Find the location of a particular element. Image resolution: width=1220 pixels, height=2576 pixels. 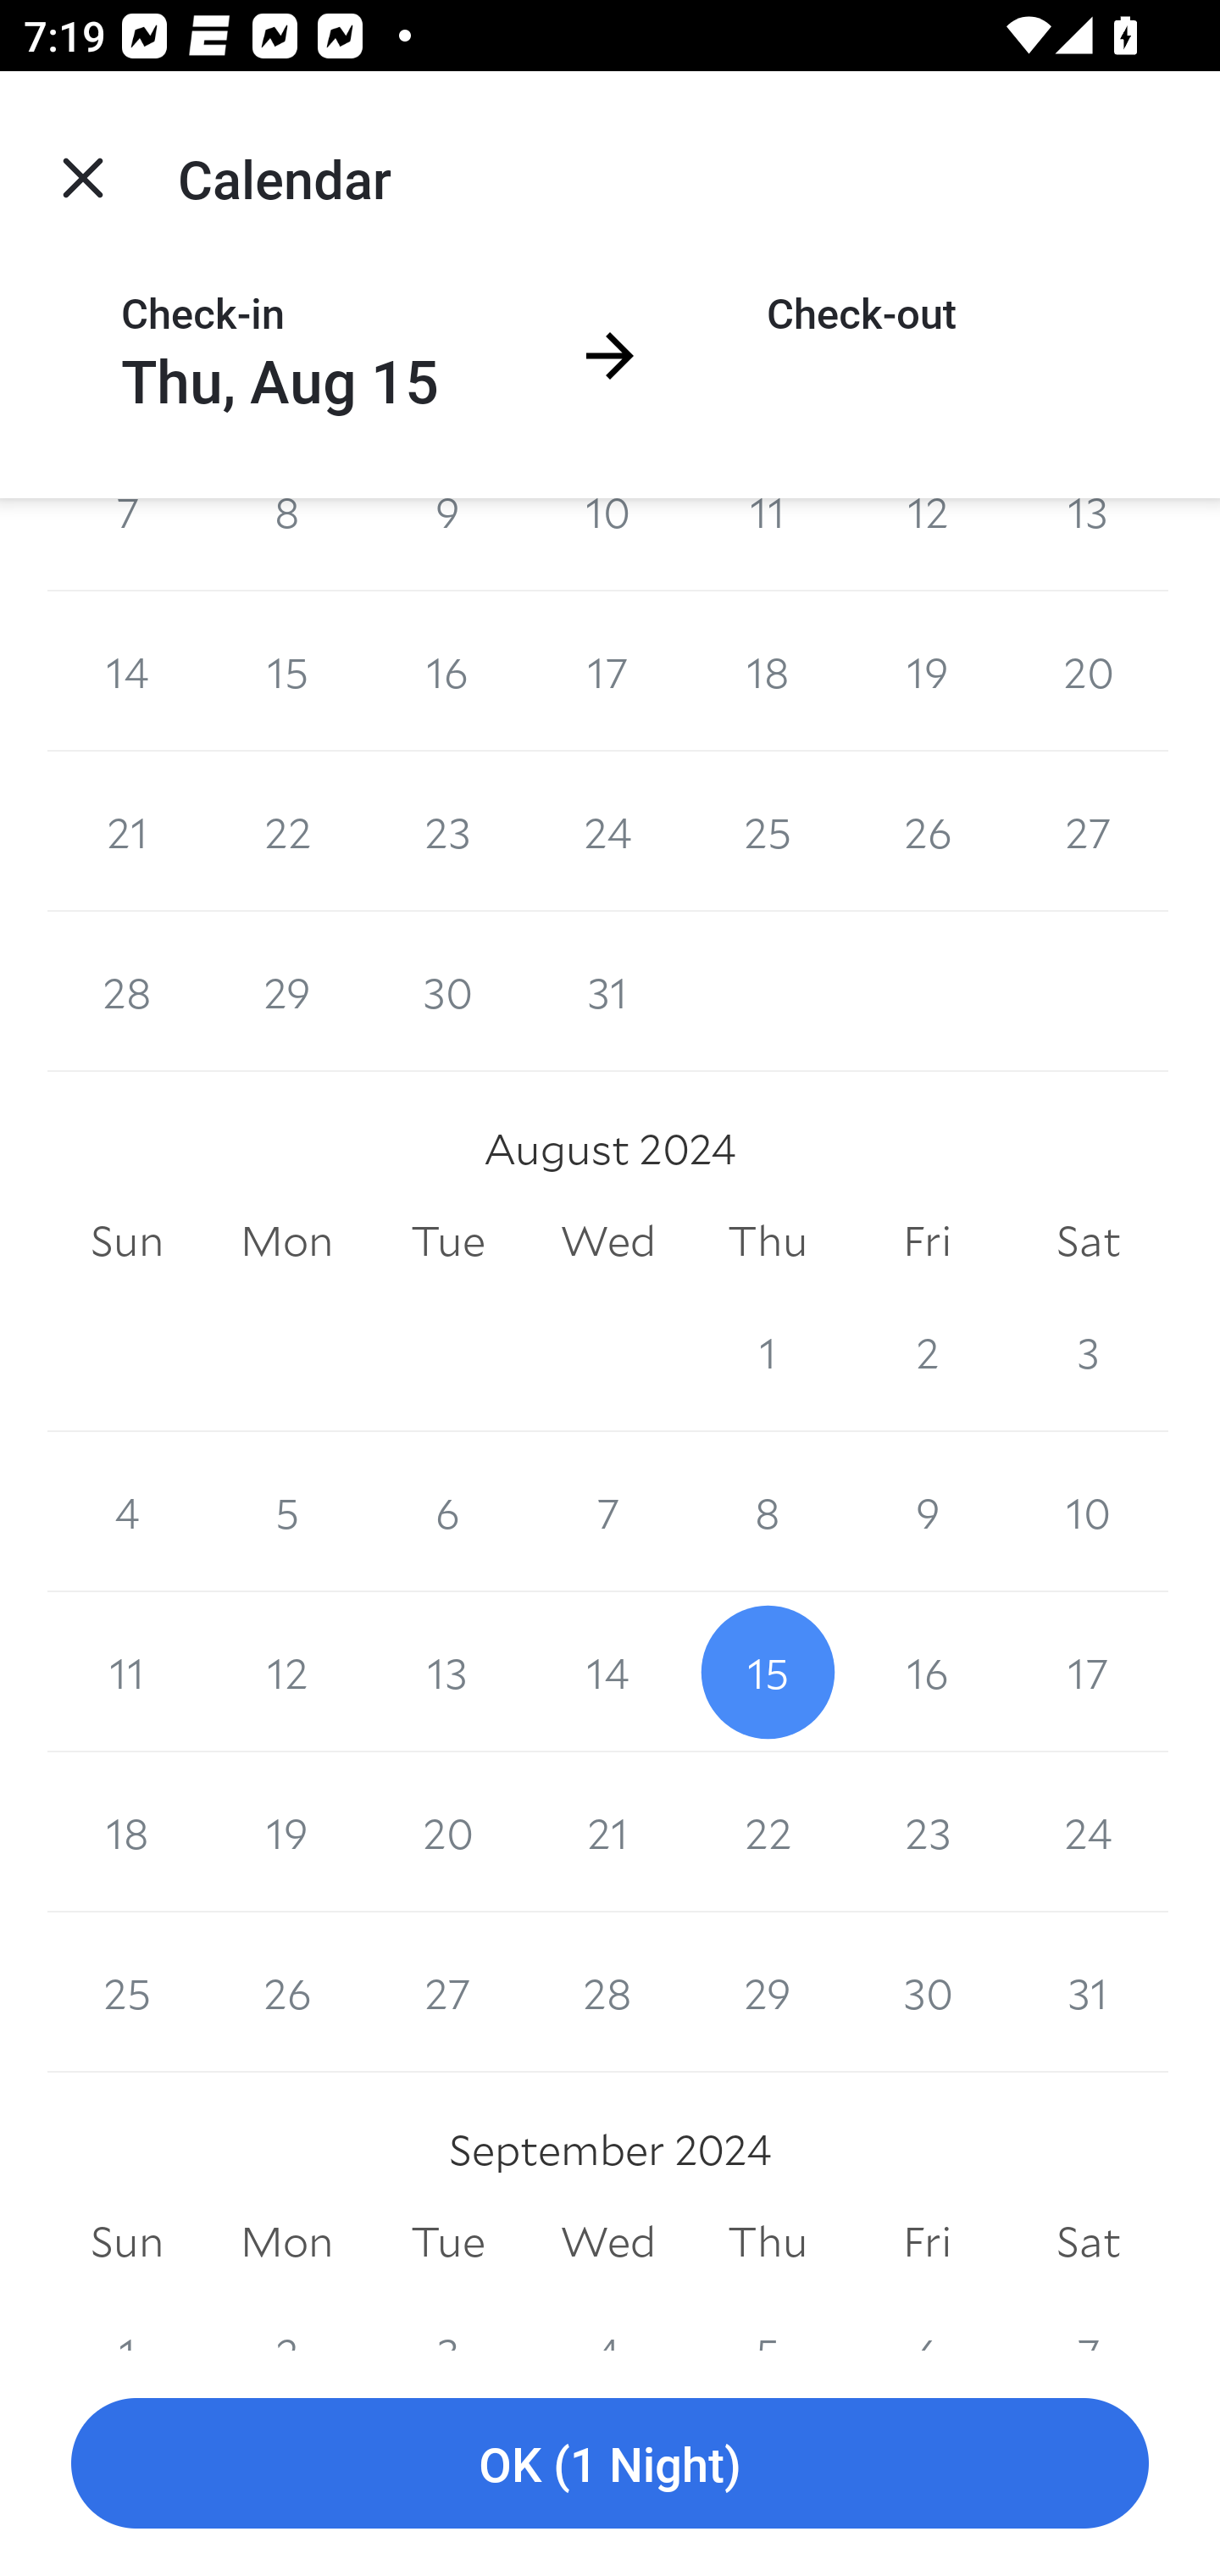

26 26 July 2024 is located at coordinates (927, 832).